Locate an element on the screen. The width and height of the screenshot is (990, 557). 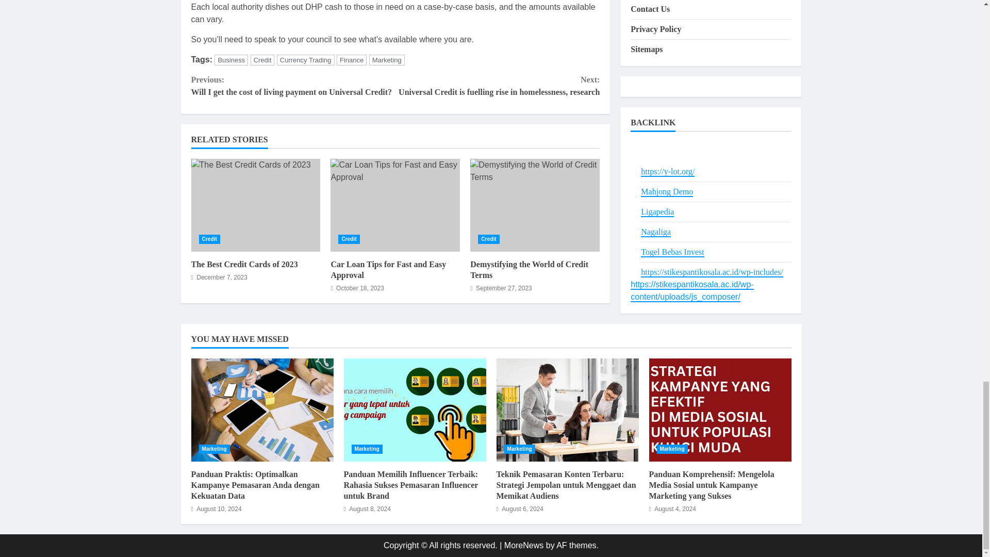
Car Loan Tips for Fast and Easy Approval is located at coordinates (388, 270).